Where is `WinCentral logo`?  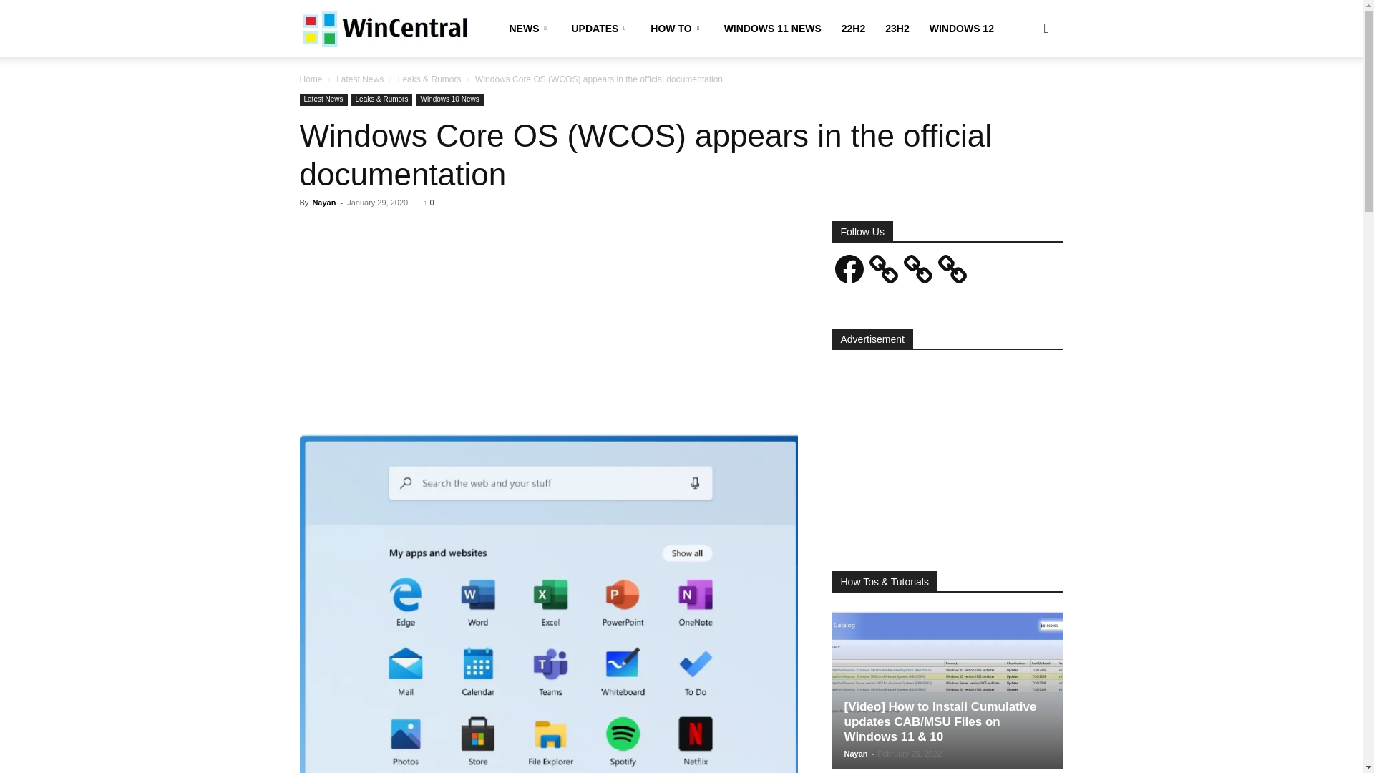 WinCentral logo is located at coordinates (384, 29).